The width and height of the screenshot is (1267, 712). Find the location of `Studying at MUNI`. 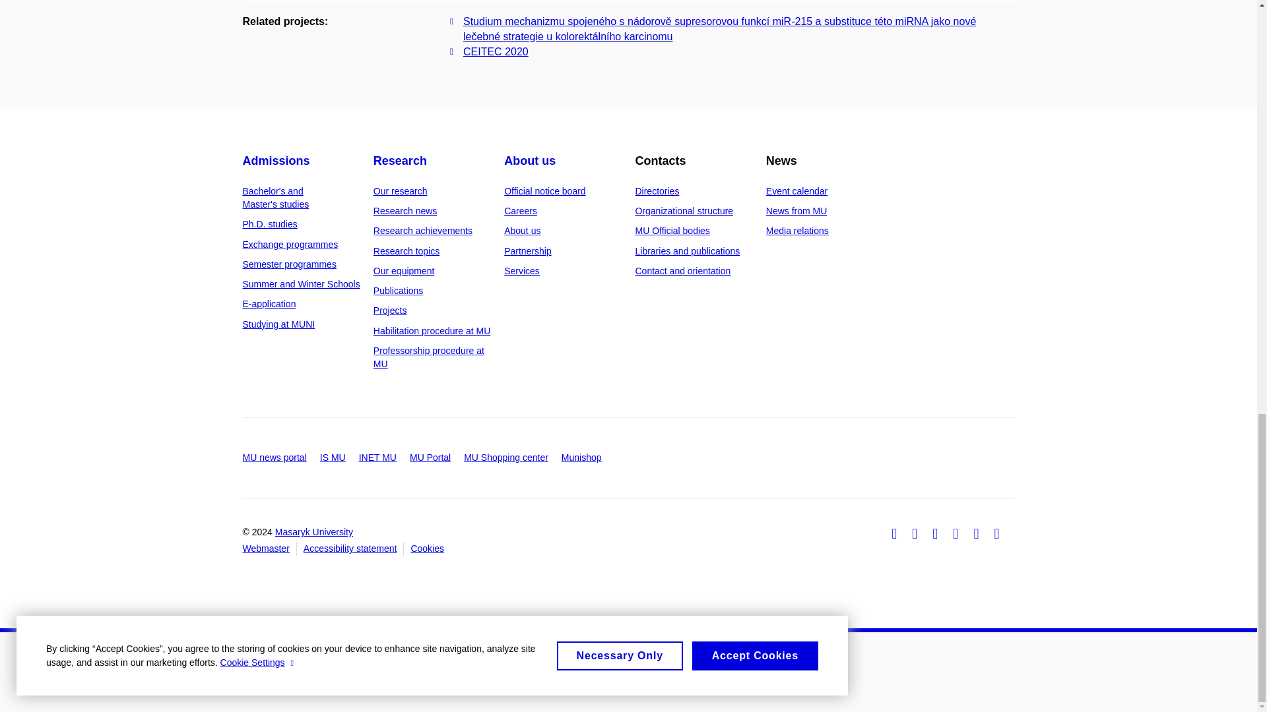

Studying at MUNI is located at coordinates (279, 324).